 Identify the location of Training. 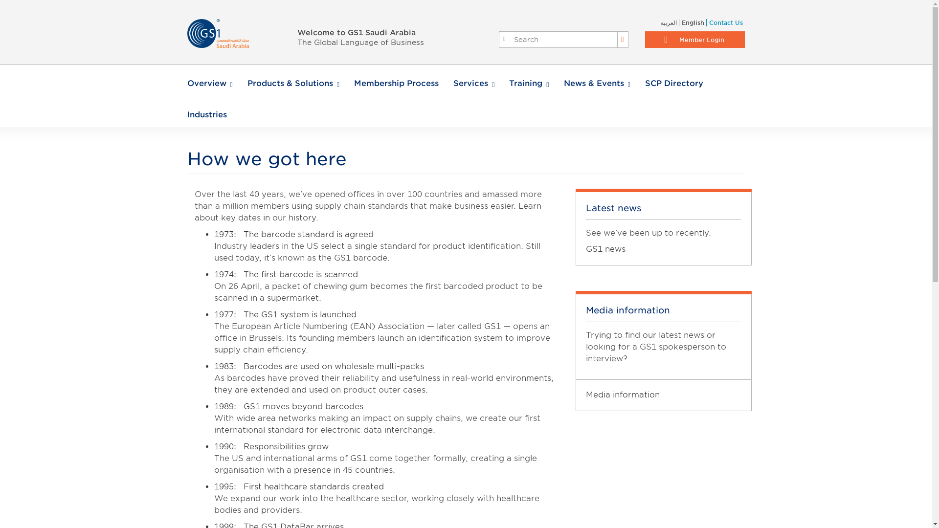
(528, 83).